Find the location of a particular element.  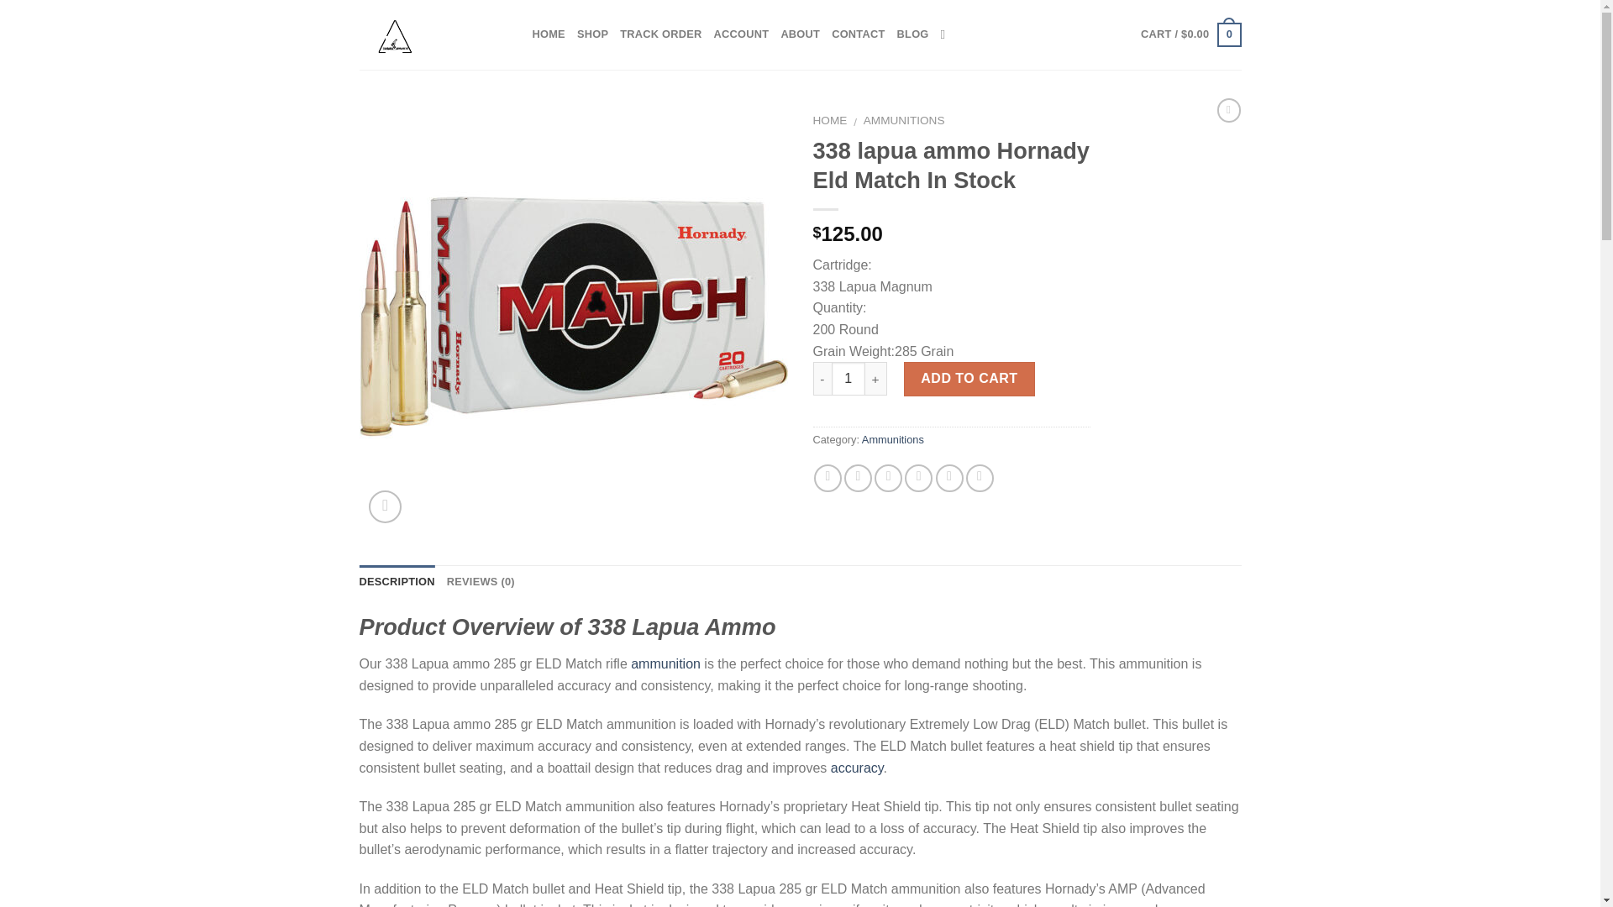

AMMUNITIONS is located at coordinates (904, 121).